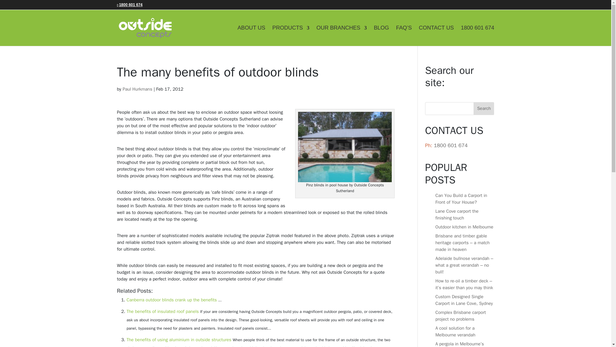  I want to click on The benefits of using aluminium in outside structures, so click(179, 339).